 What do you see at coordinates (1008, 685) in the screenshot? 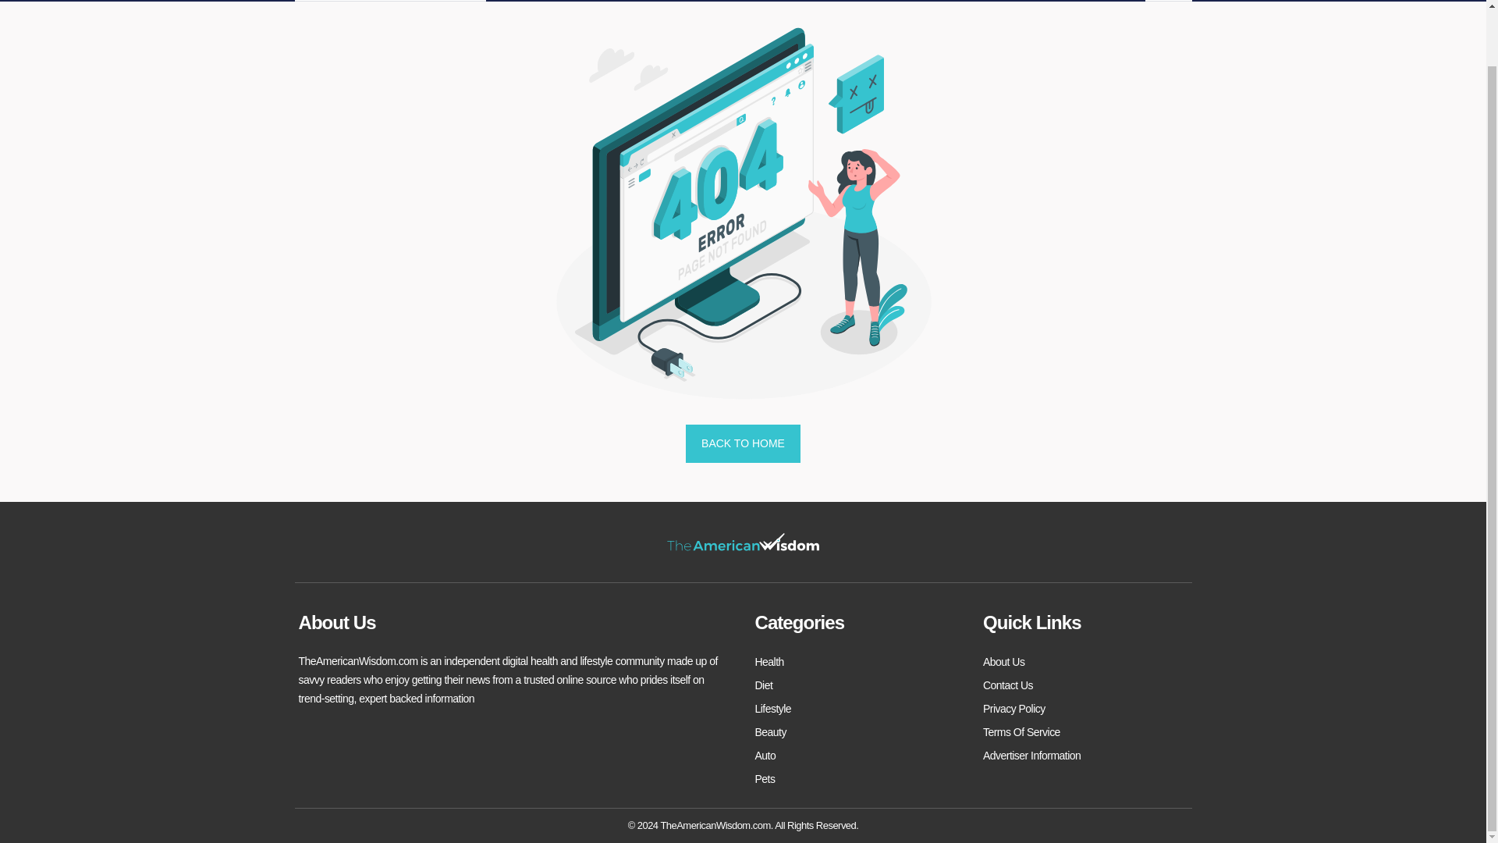
I see `Contact Us` at bounding box center [1008, 685].